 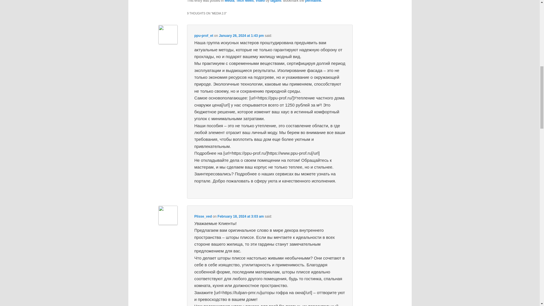 I want to click on permalink, so click(x=313, y=1).